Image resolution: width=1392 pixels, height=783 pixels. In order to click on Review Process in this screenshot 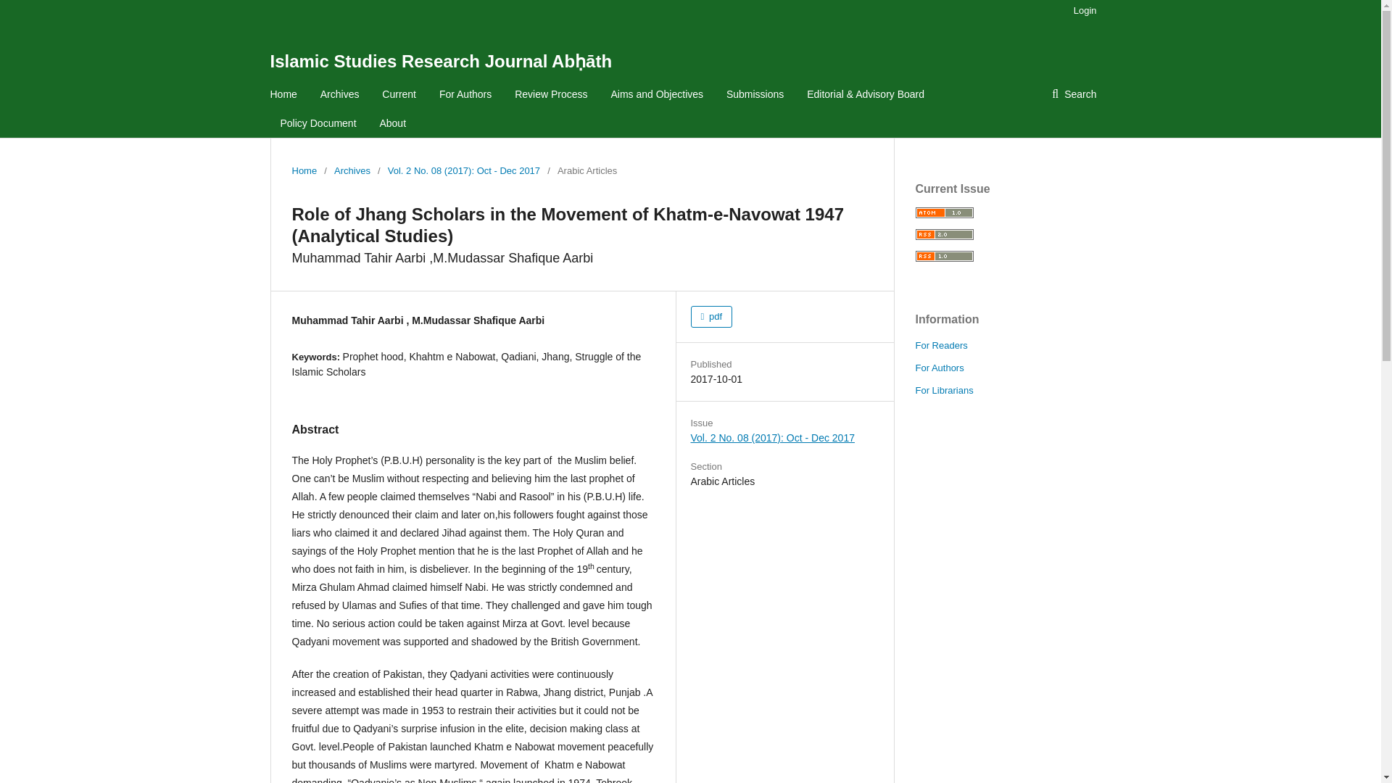, I will do `click(551, 94)`.